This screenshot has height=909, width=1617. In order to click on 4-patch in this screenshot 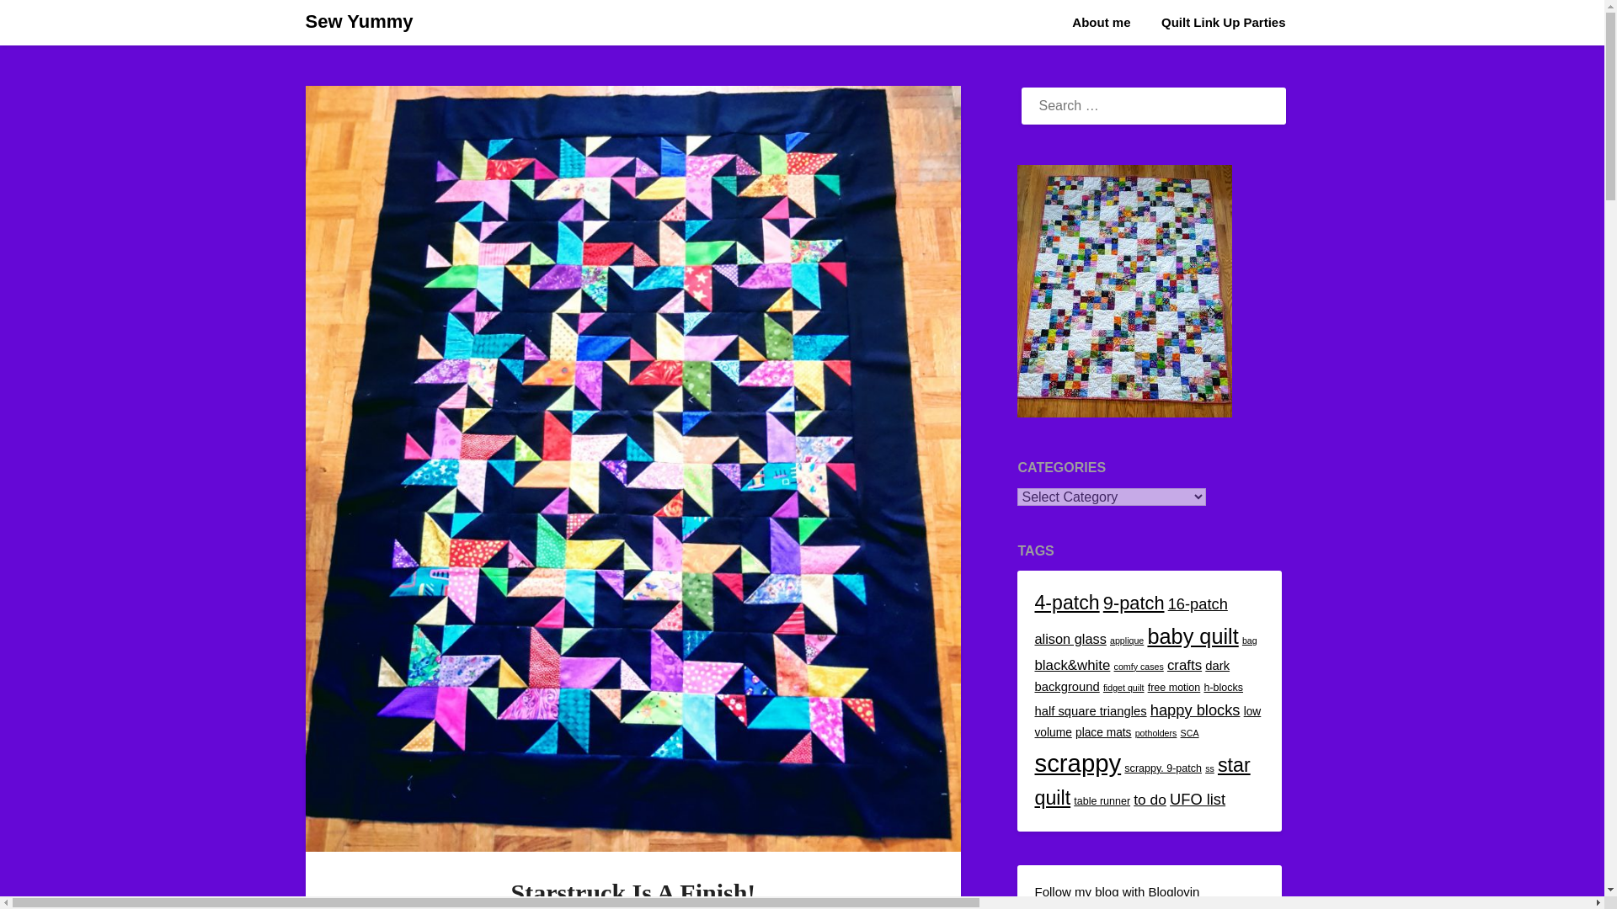, I will do `click(1066, 603)`.